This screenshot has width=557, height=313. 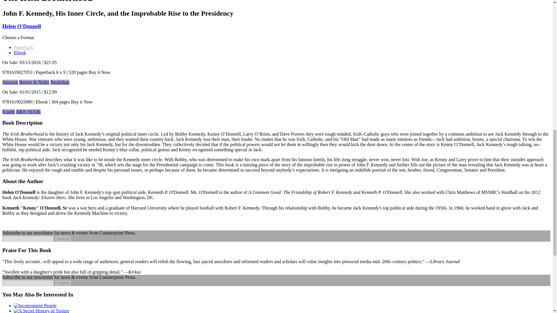 What do you see at coordinates (24, 47) in the screenshot?
I see `Paperback` at bounding box center [24, 47].